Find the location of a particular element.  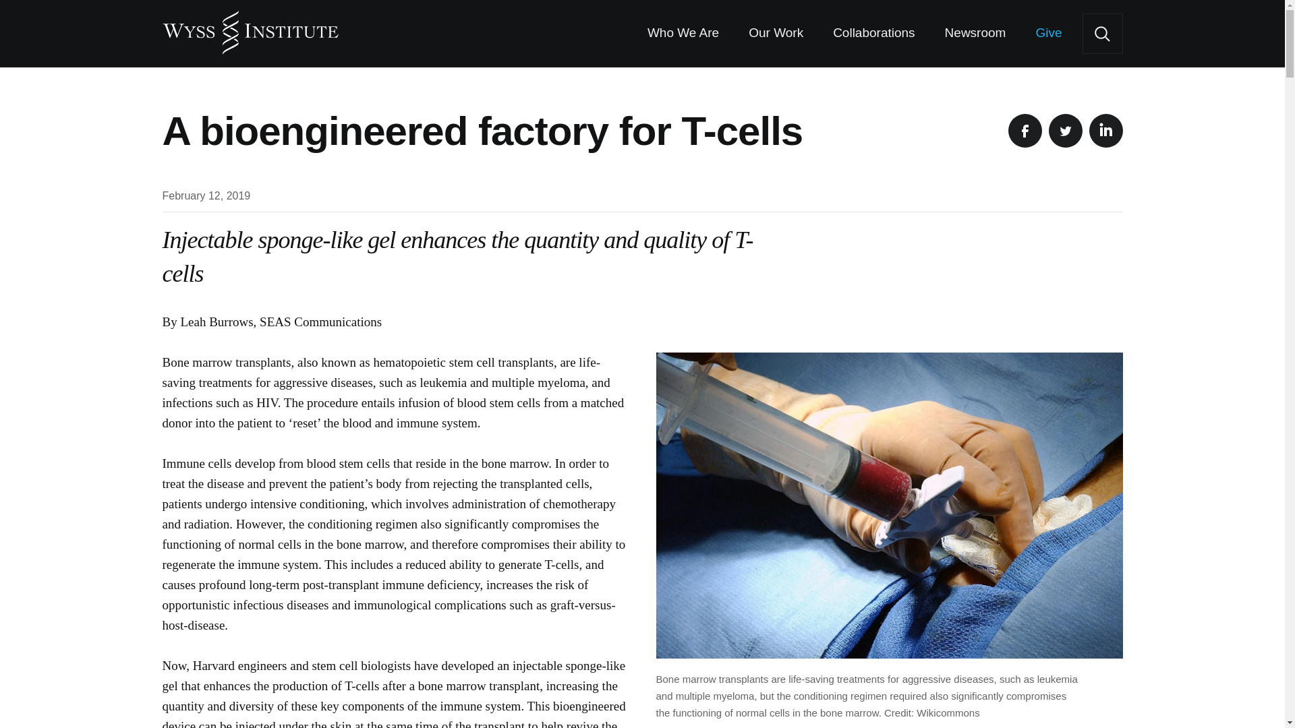

Facebook is located at coordinates (1024, 131).